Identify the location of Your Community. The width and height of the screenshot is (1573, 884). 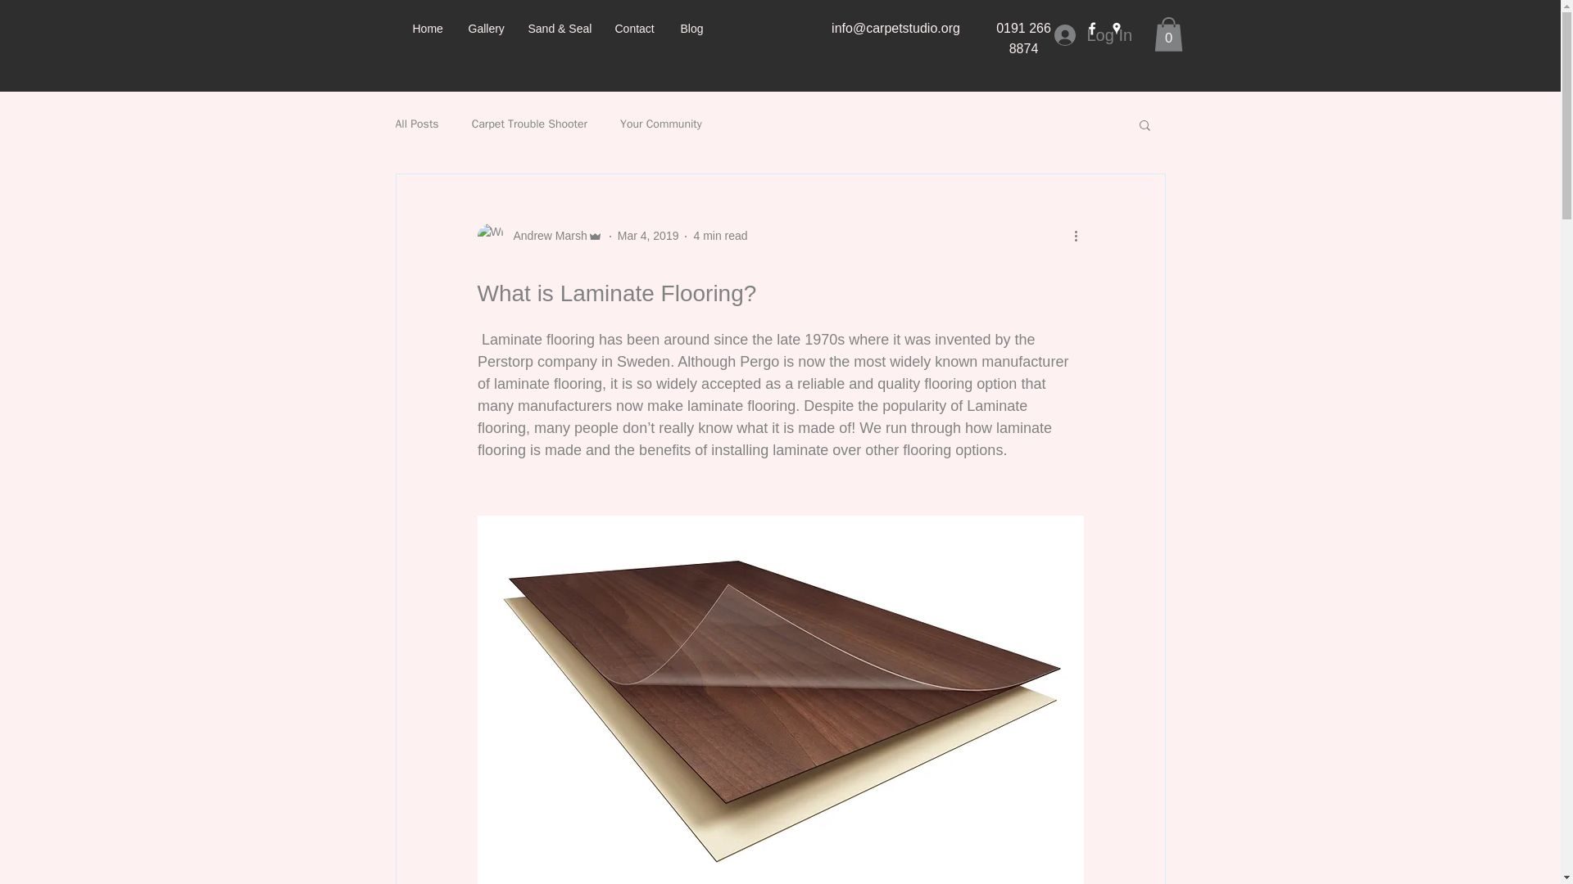
(660, 124).